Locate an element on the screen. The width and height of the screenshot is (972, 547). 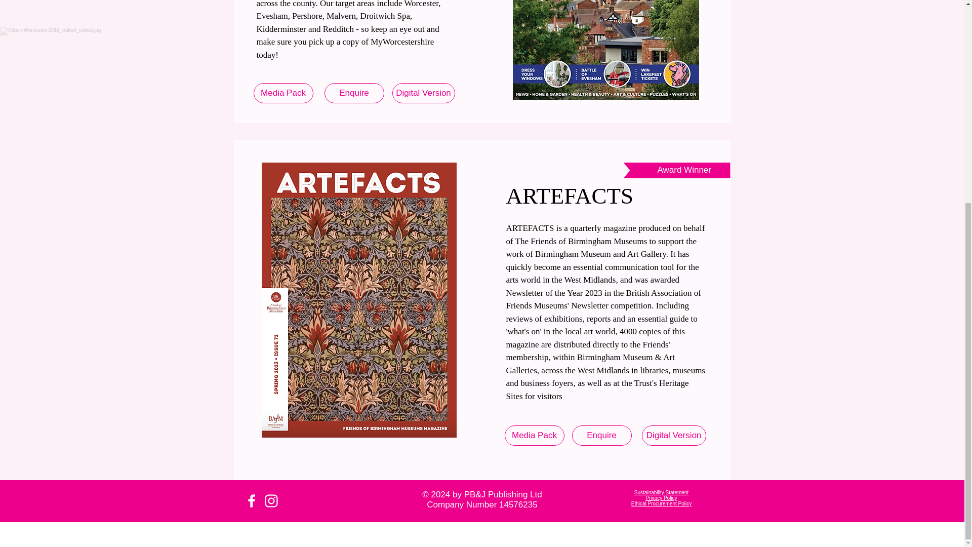
Media Pack is located at coordinates (282, 93).